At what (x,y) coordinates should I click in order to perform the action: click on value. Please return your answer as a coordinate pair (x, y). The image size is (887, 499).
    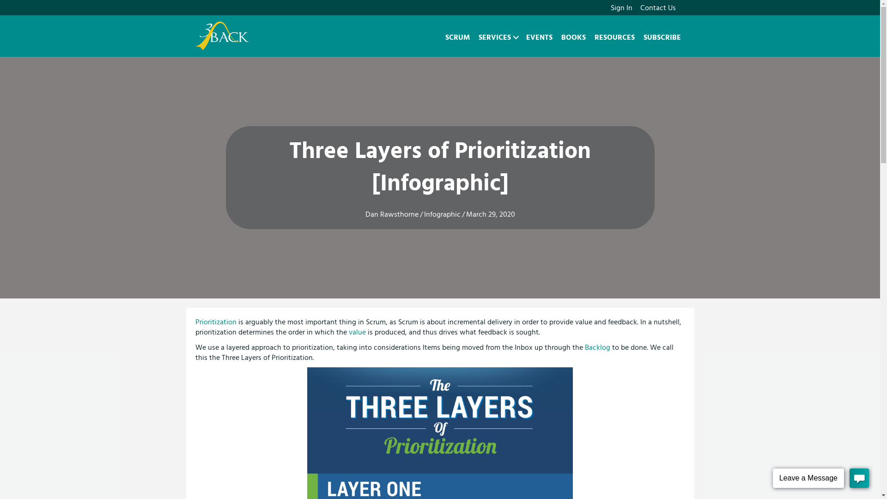
    Looking at the image, I should click on (357, 332).